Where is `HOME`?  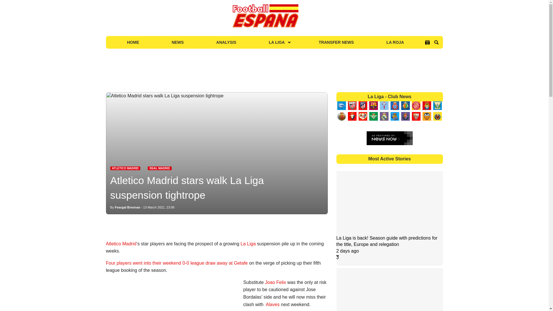 HOME is located at coordinates (133, 42).